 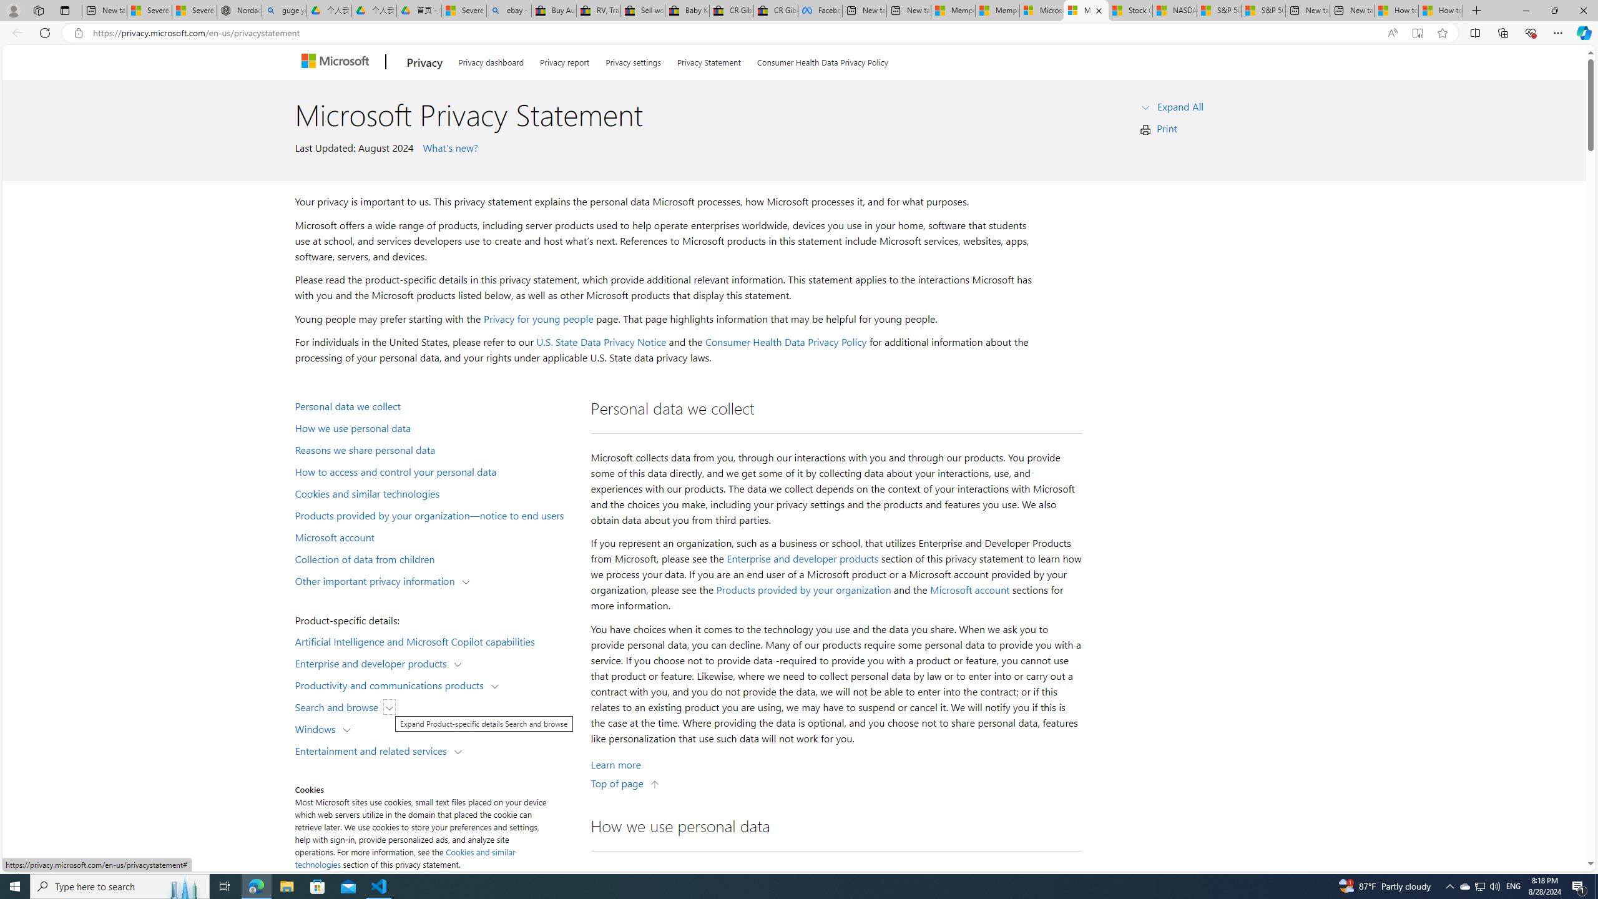 What do you see at coordinates (434, 493) in the screenshot?
I see `Cookies and similar technologies` at bounding box center [434, 493].